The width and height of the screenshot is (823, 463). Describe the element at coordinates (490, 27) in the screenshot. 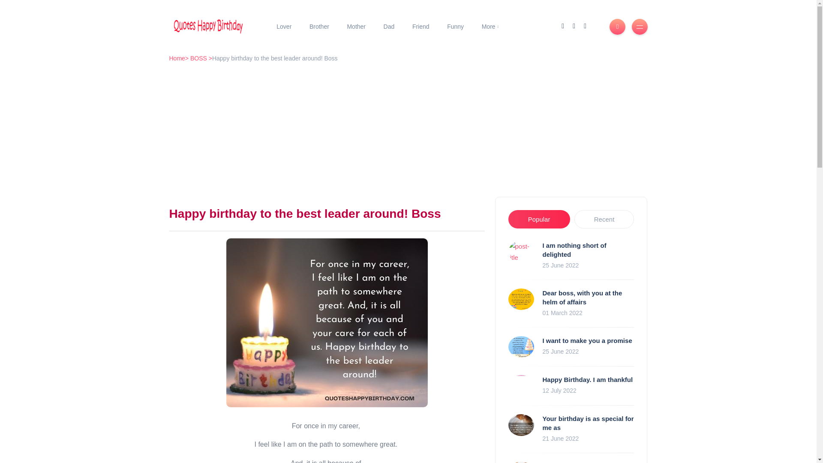

I see `More` at that location.